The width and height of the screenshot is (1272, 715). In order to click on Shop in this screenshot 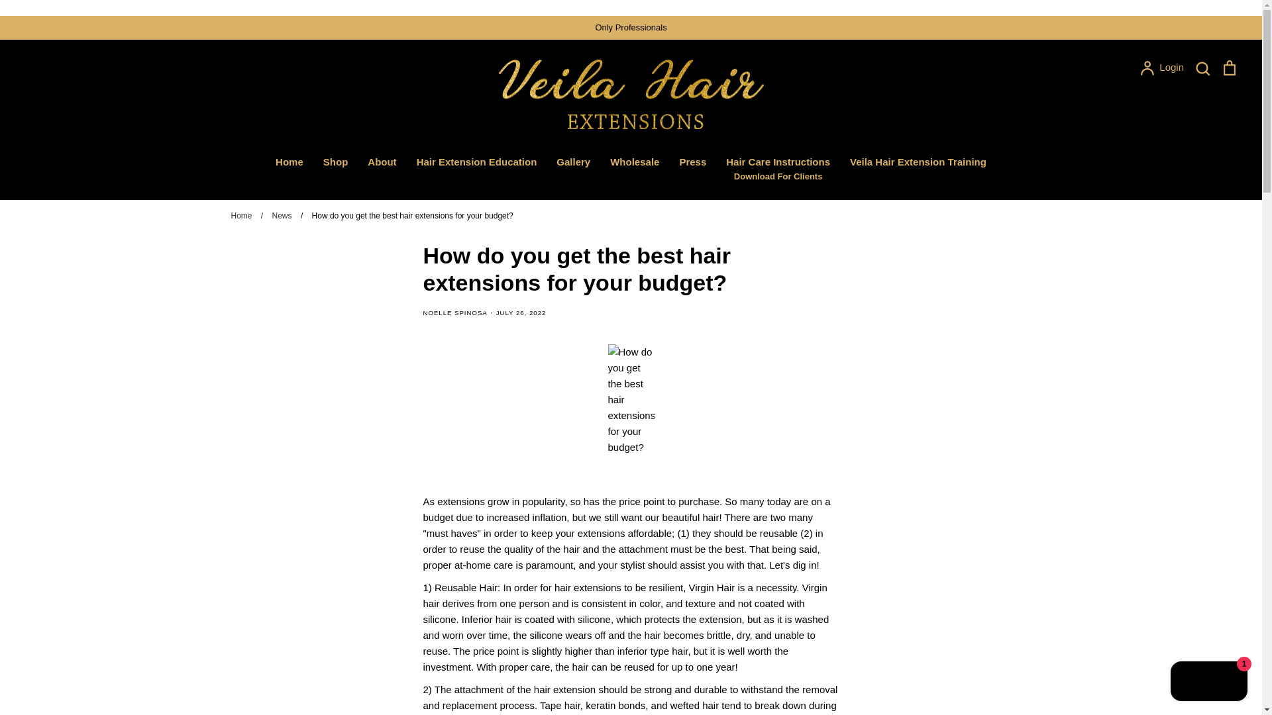, I will do `click(290, 162)`.